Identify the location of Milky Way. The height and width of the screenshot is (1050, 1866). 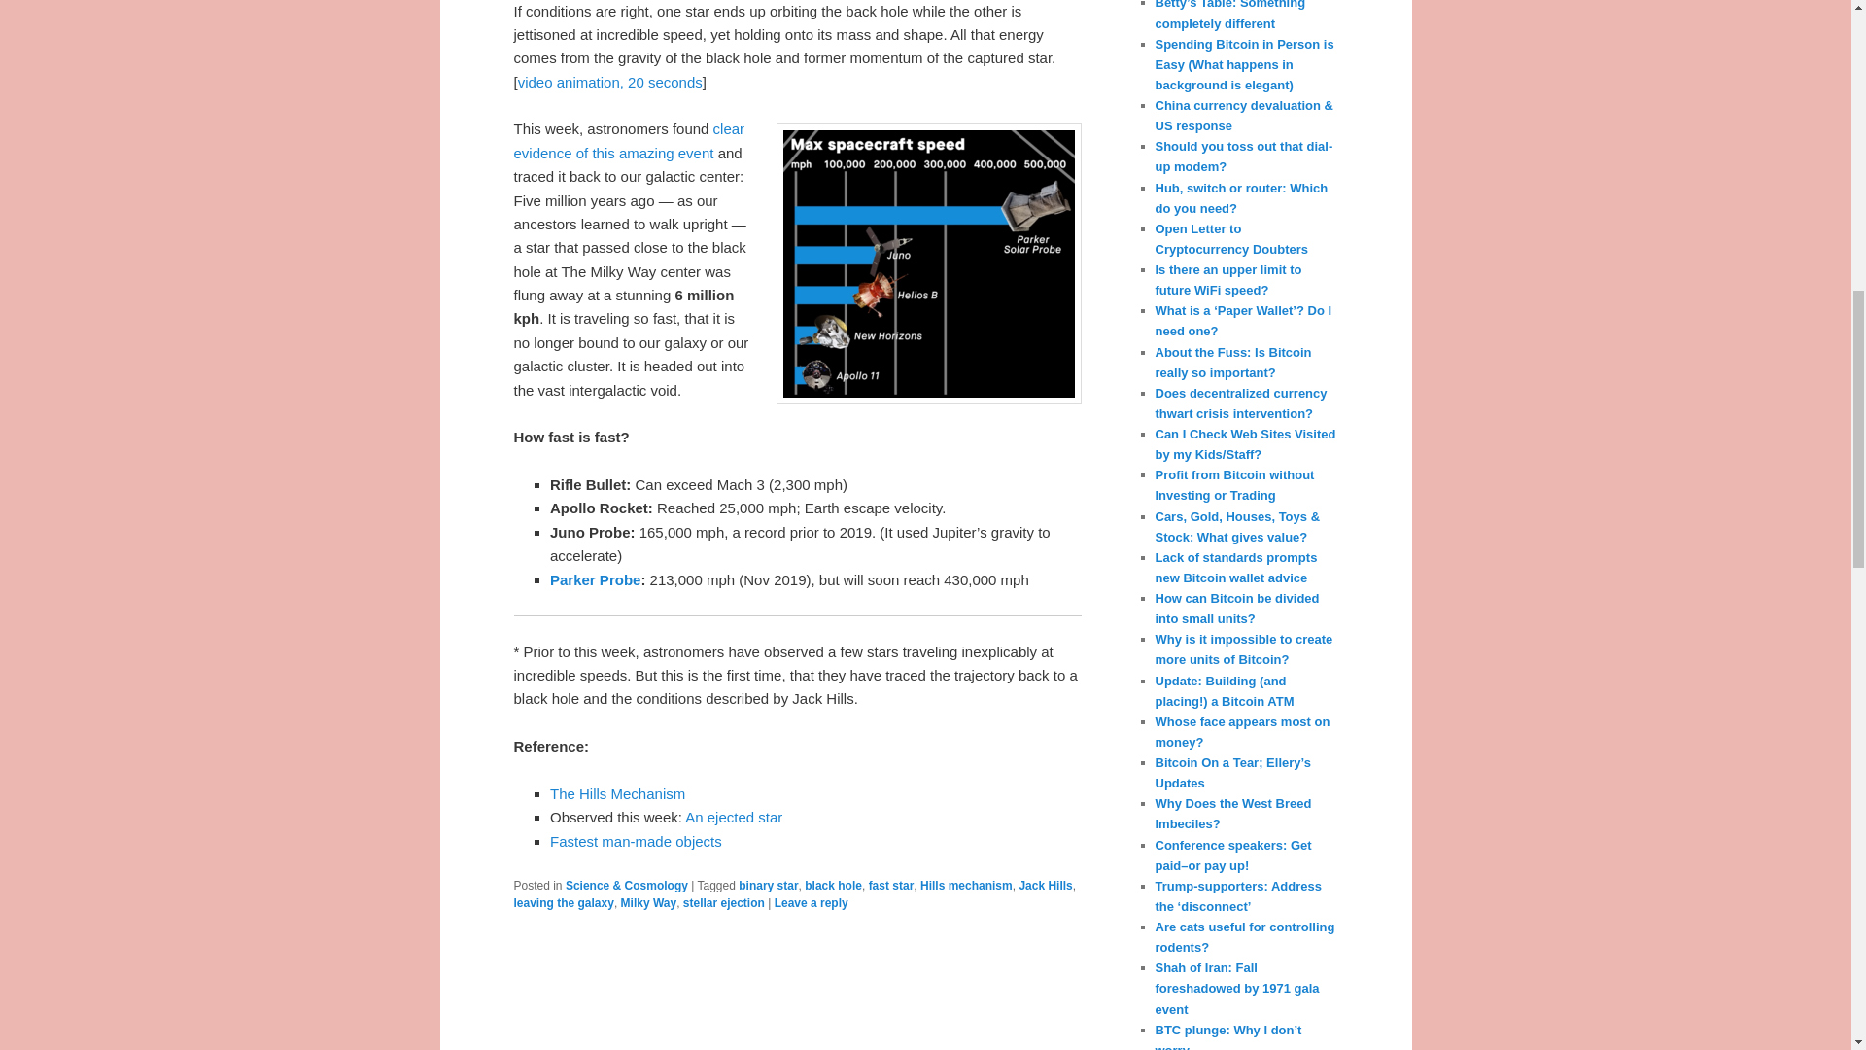
(649, 903).